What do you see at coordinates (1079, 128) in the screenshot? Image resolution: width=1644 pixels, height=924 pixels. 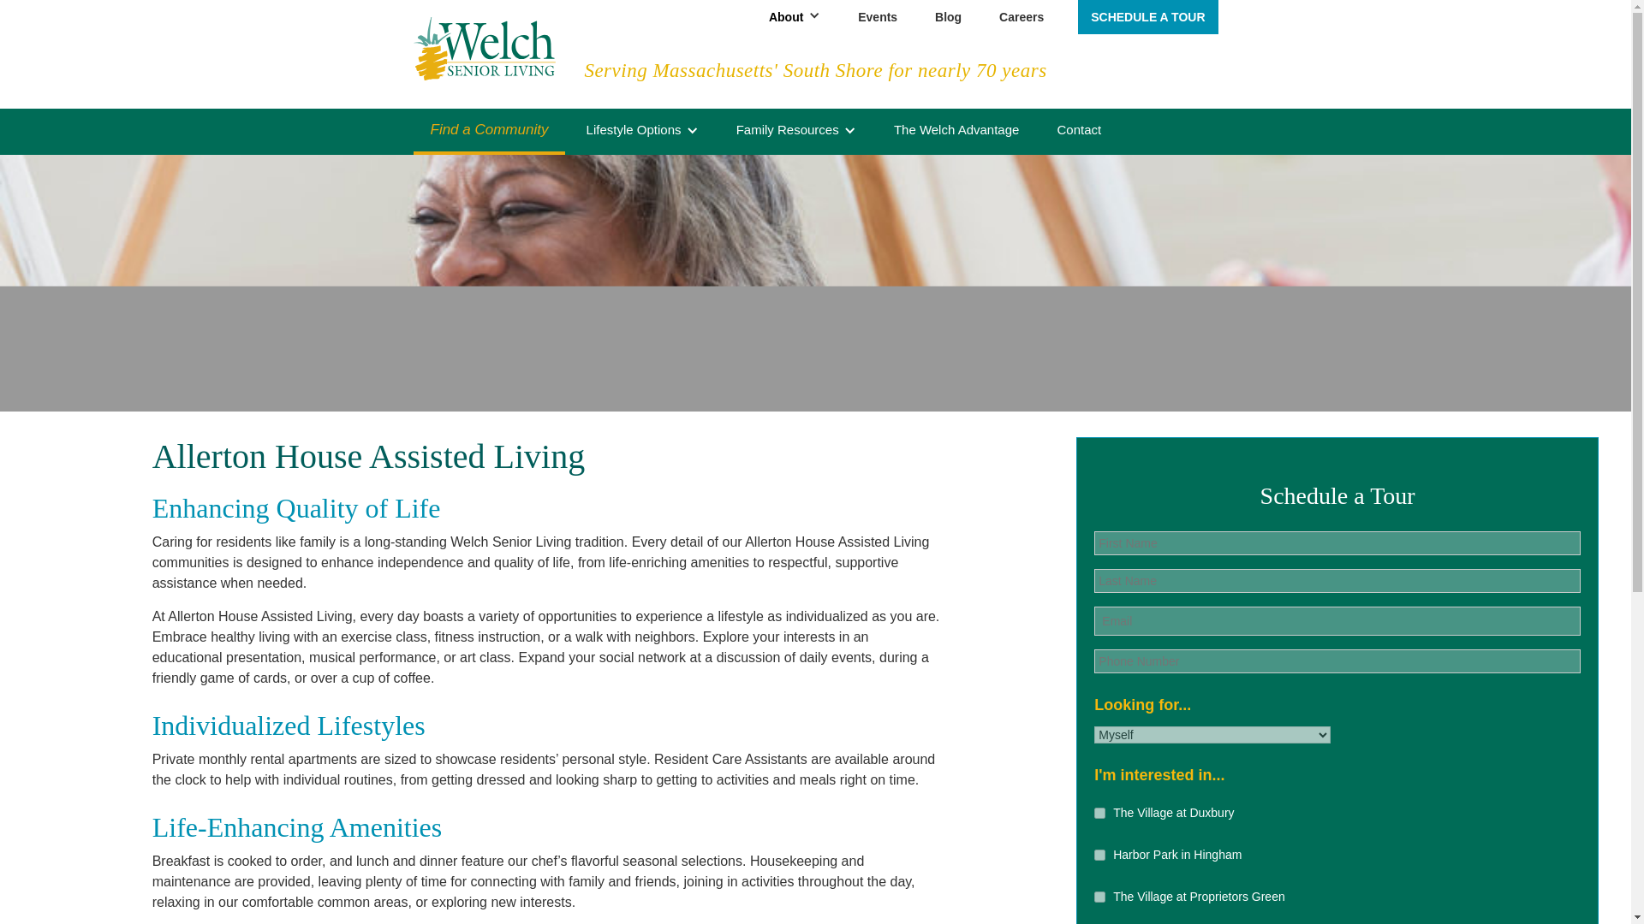 I see `Contact` at bounding box center [1079, 128].